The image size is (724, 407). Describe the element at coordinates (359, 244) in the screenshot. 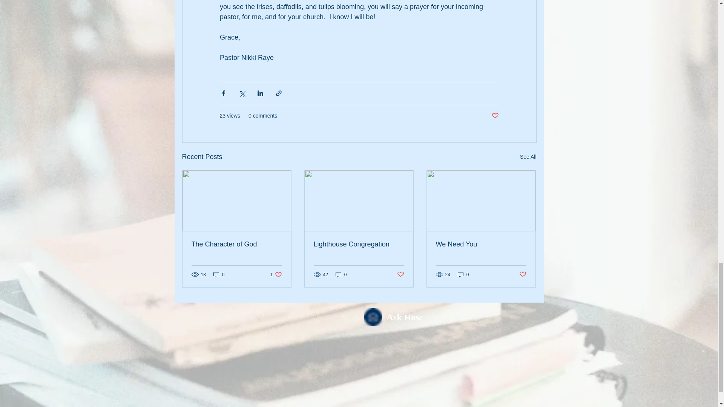

I see `Lighthouse Congregation` at that location.